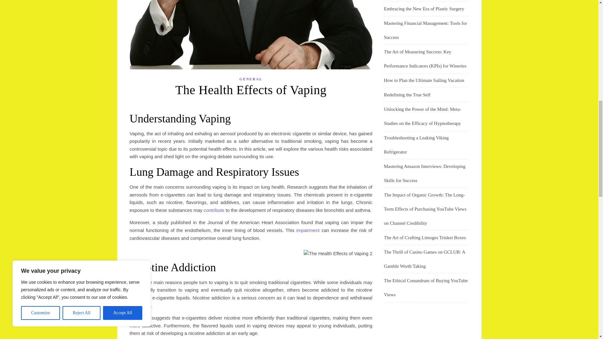 The height and width of the screenshot is (339, 603). What do you see at coordinates (308, 230) in the screenshot?
I see `impairment` at bounding box center [308, 230].